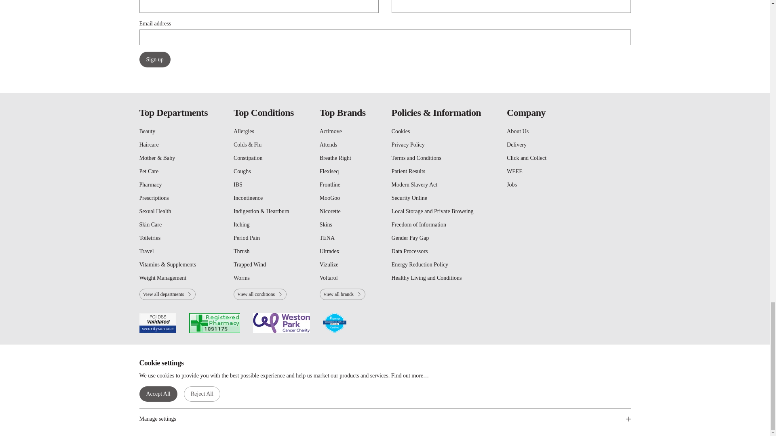 This screenshot has height=436, width=776. What do you see at coordinates (334, 323) in the screenshot?
I see `Verify LegitScript Approval` at bounding box center [334, 323].